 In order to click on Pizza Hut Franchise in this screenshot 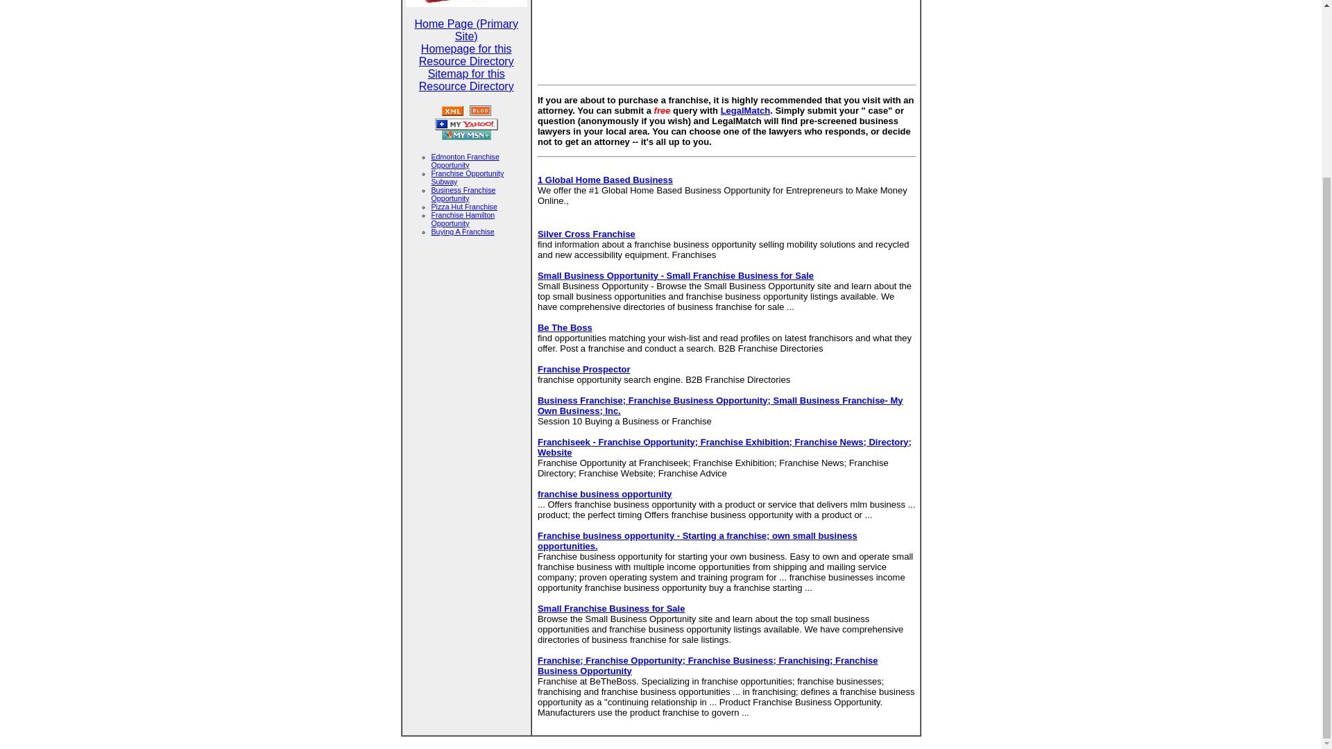, I will do `click(464, 206)`.